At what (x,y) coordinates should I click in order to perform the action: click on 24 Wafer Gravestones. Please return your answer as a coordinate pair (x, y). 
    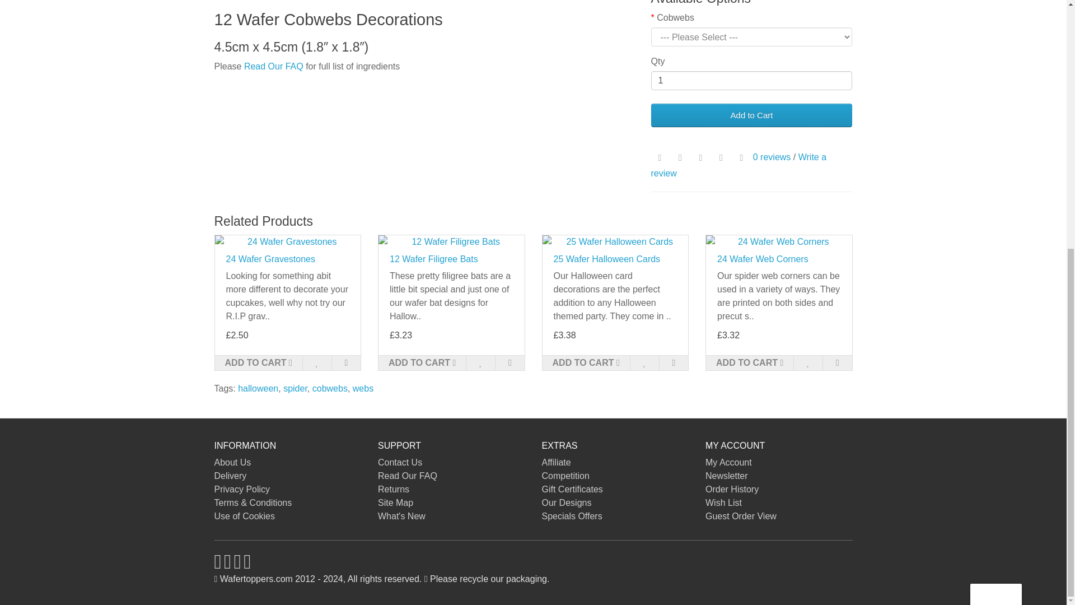
    Looking at the image, I should click on (288, 242).